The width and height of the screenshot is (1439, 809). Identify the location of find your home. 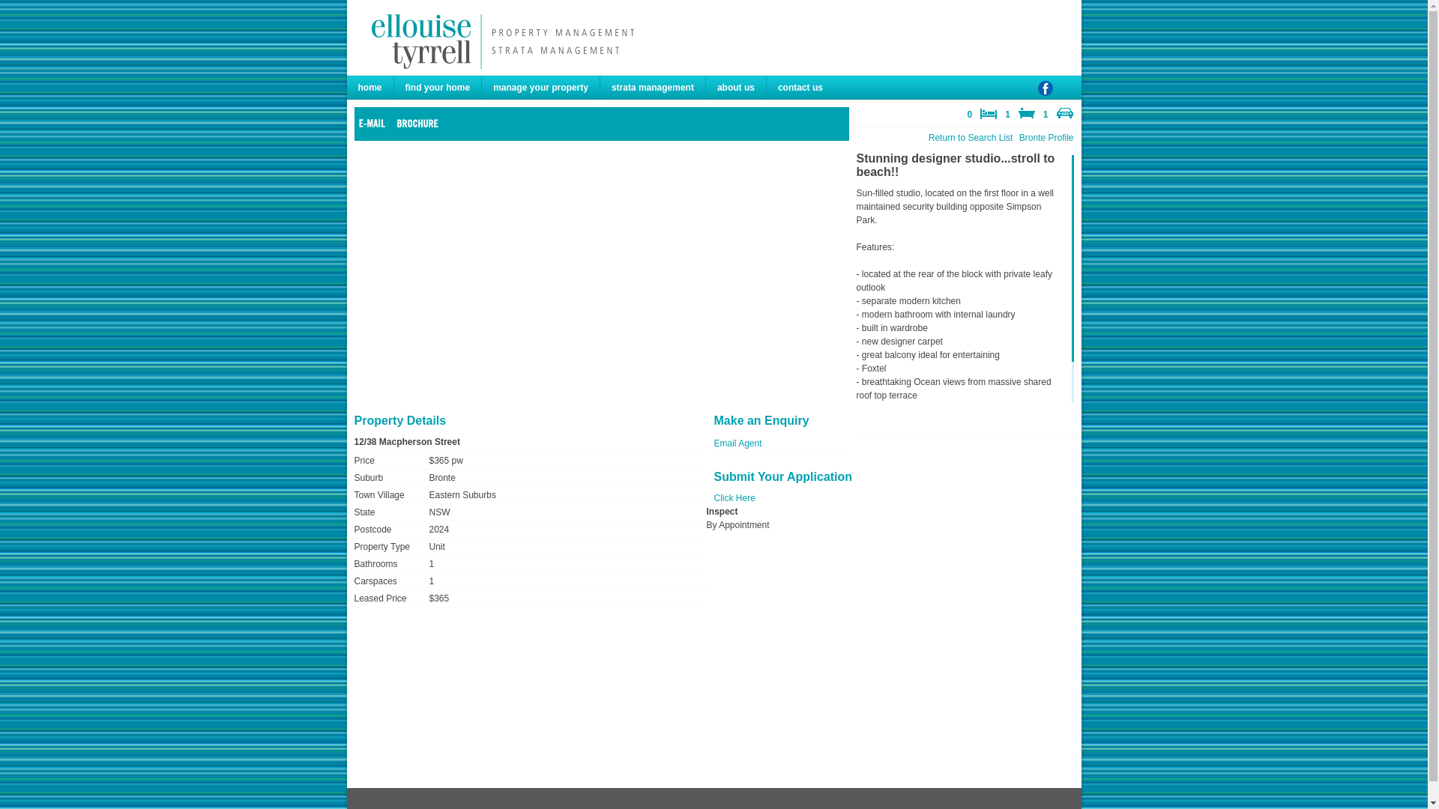
(438, 88).